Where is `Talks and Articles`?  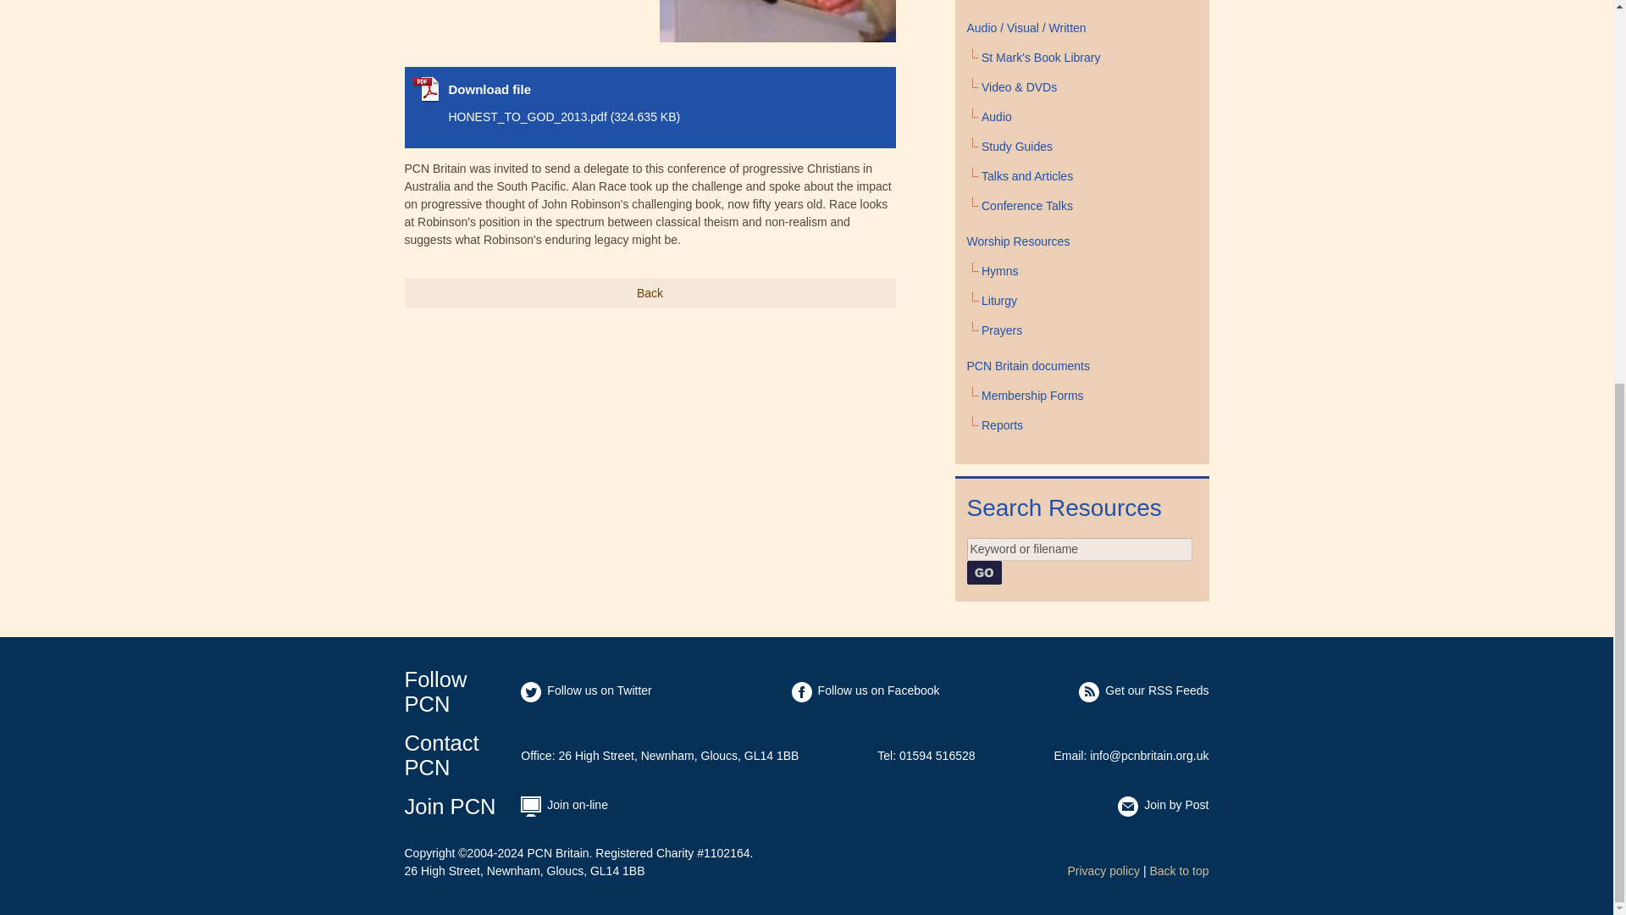 Talks and Articles is located at coordinates (1027, 176).